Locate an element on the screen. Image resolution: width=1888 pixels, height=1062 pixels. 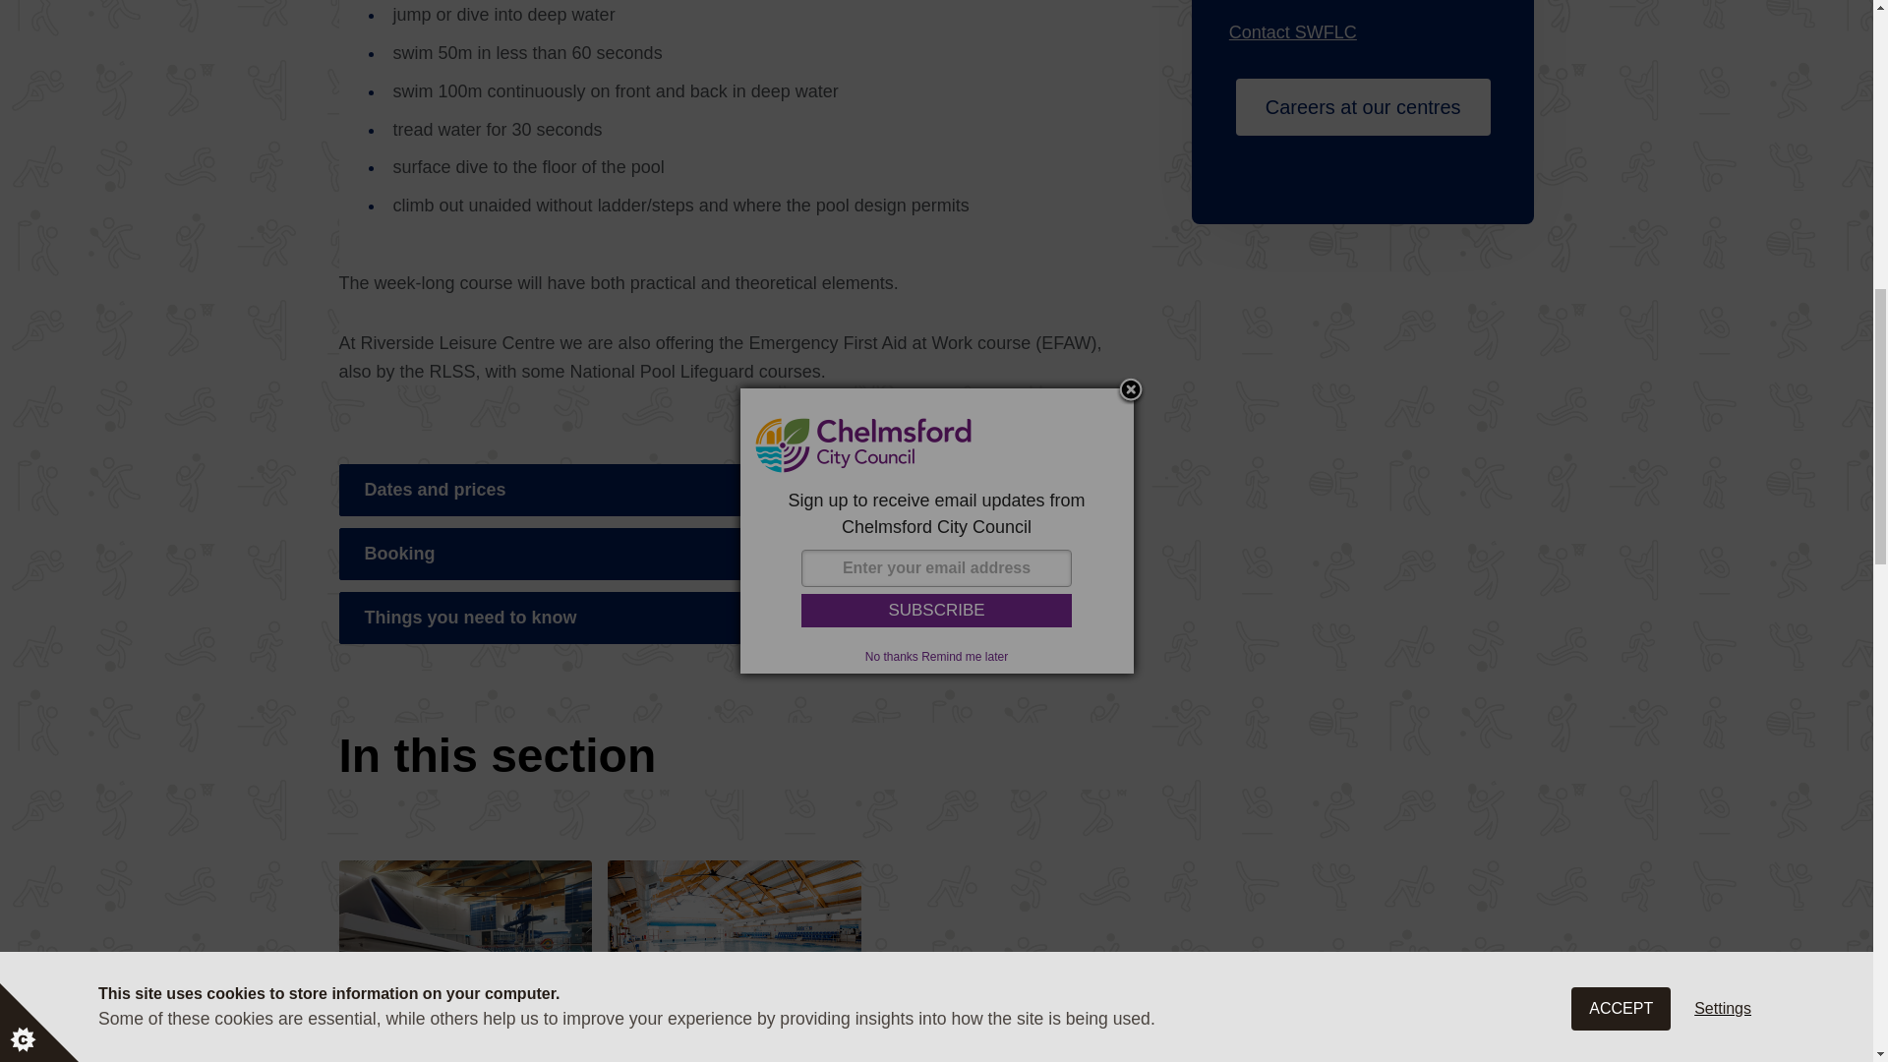
Booking is located at coordinates (734, 553).